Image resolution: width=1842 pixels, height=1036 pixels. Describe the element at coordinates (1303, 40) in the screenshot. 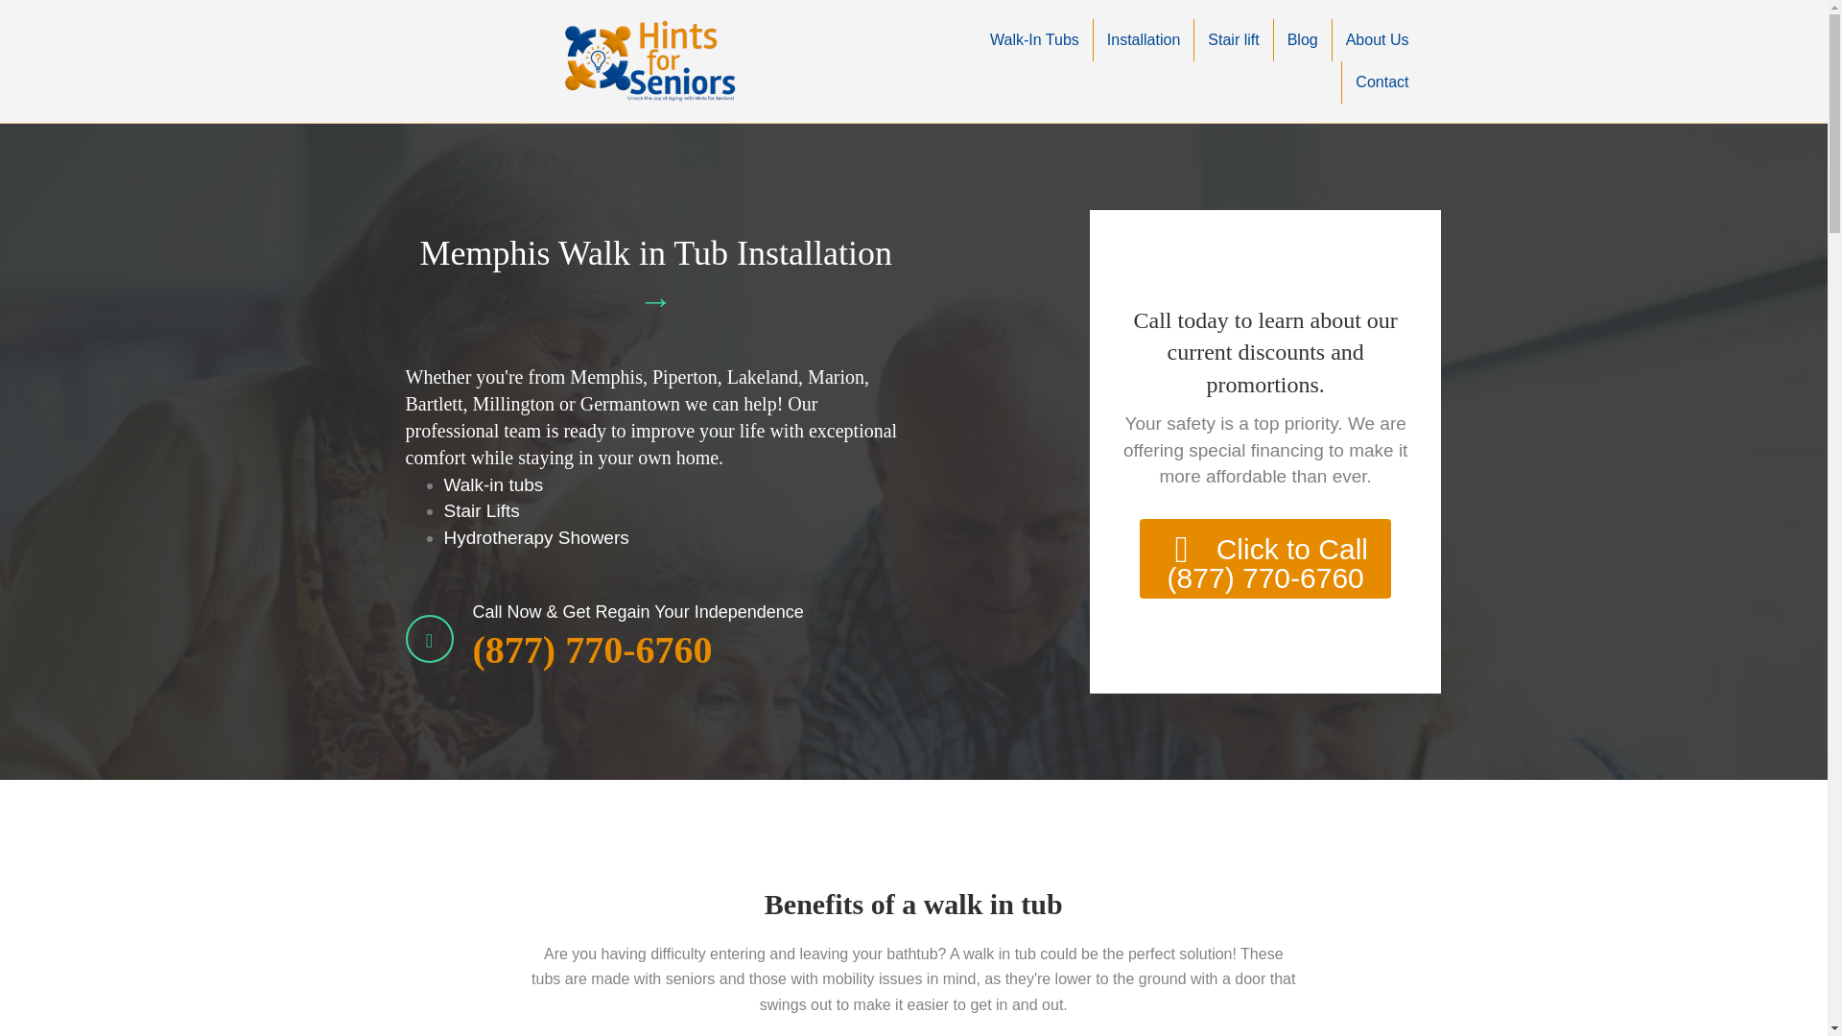

I see `Blog` at that location.